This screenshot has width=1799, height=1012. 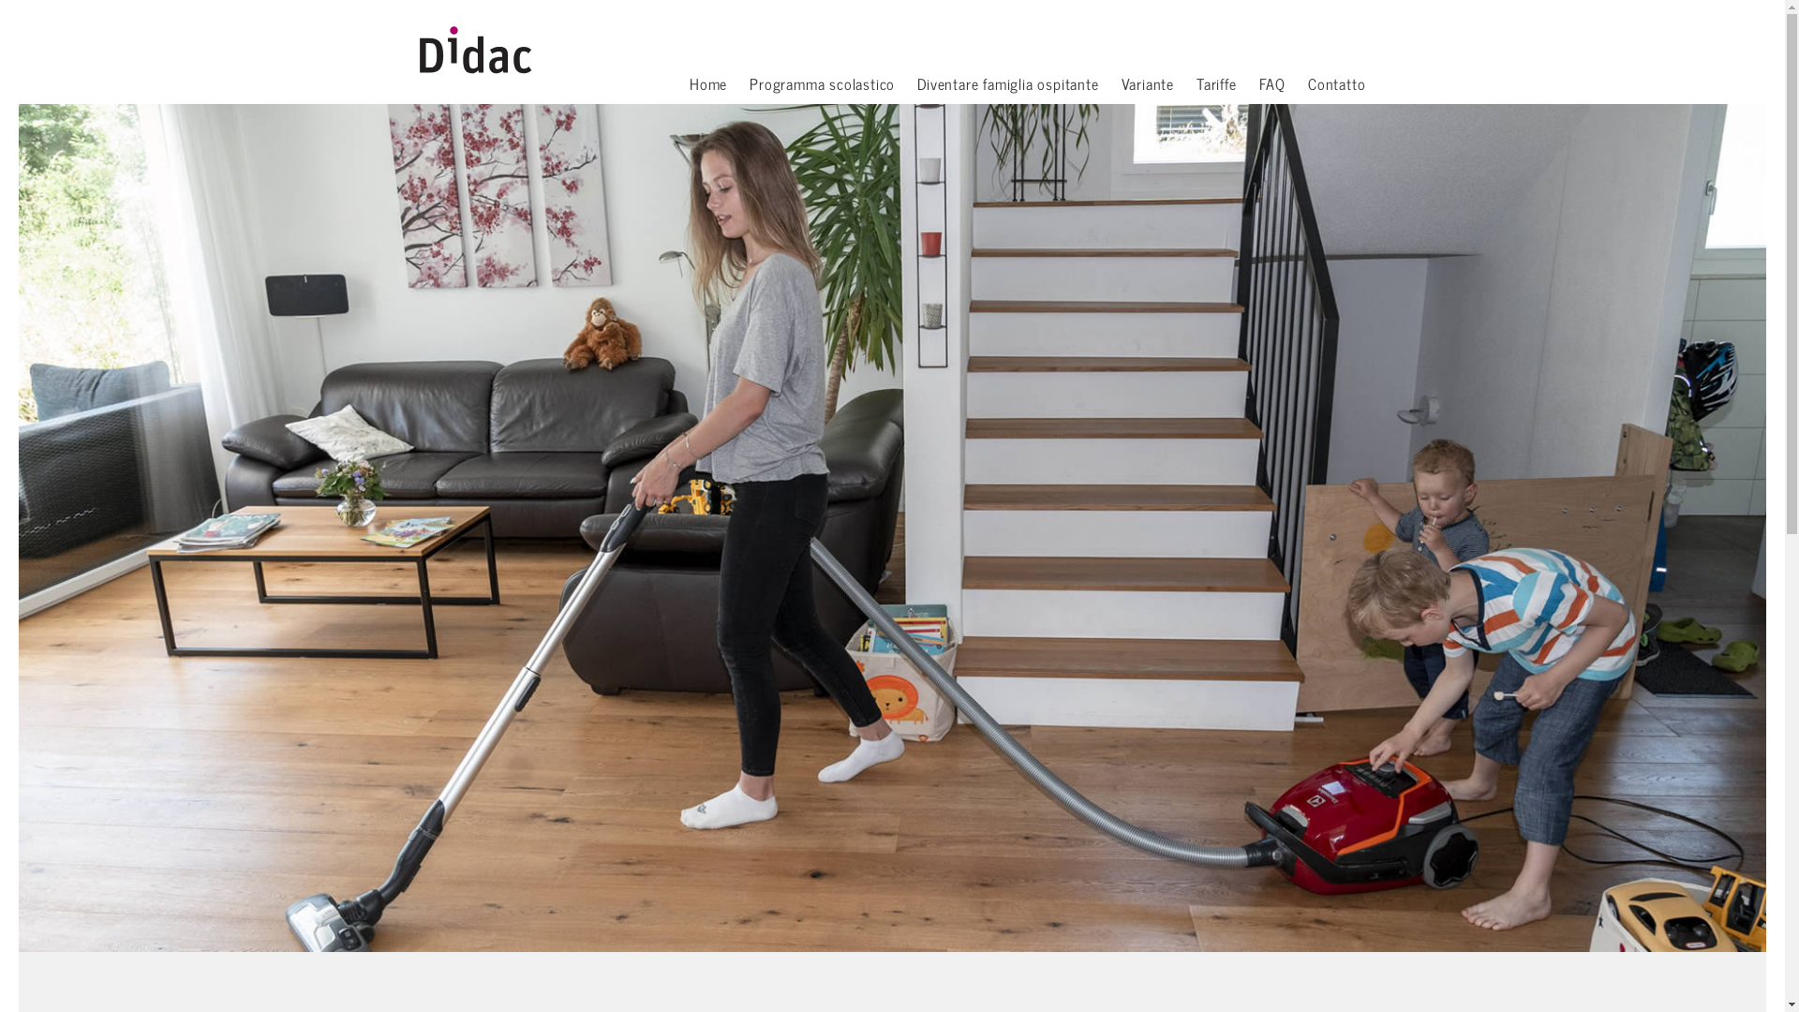 What do you see at coordinates (1216, 86) in the screenshot?
I see `Tariffe` at bounding box center [1216, 86].